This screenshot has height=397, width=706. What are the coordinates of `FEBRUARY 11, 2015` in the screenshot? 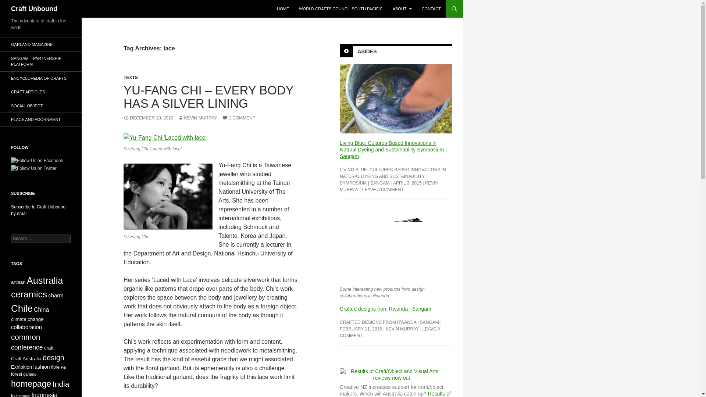 It's located at (360, 329).